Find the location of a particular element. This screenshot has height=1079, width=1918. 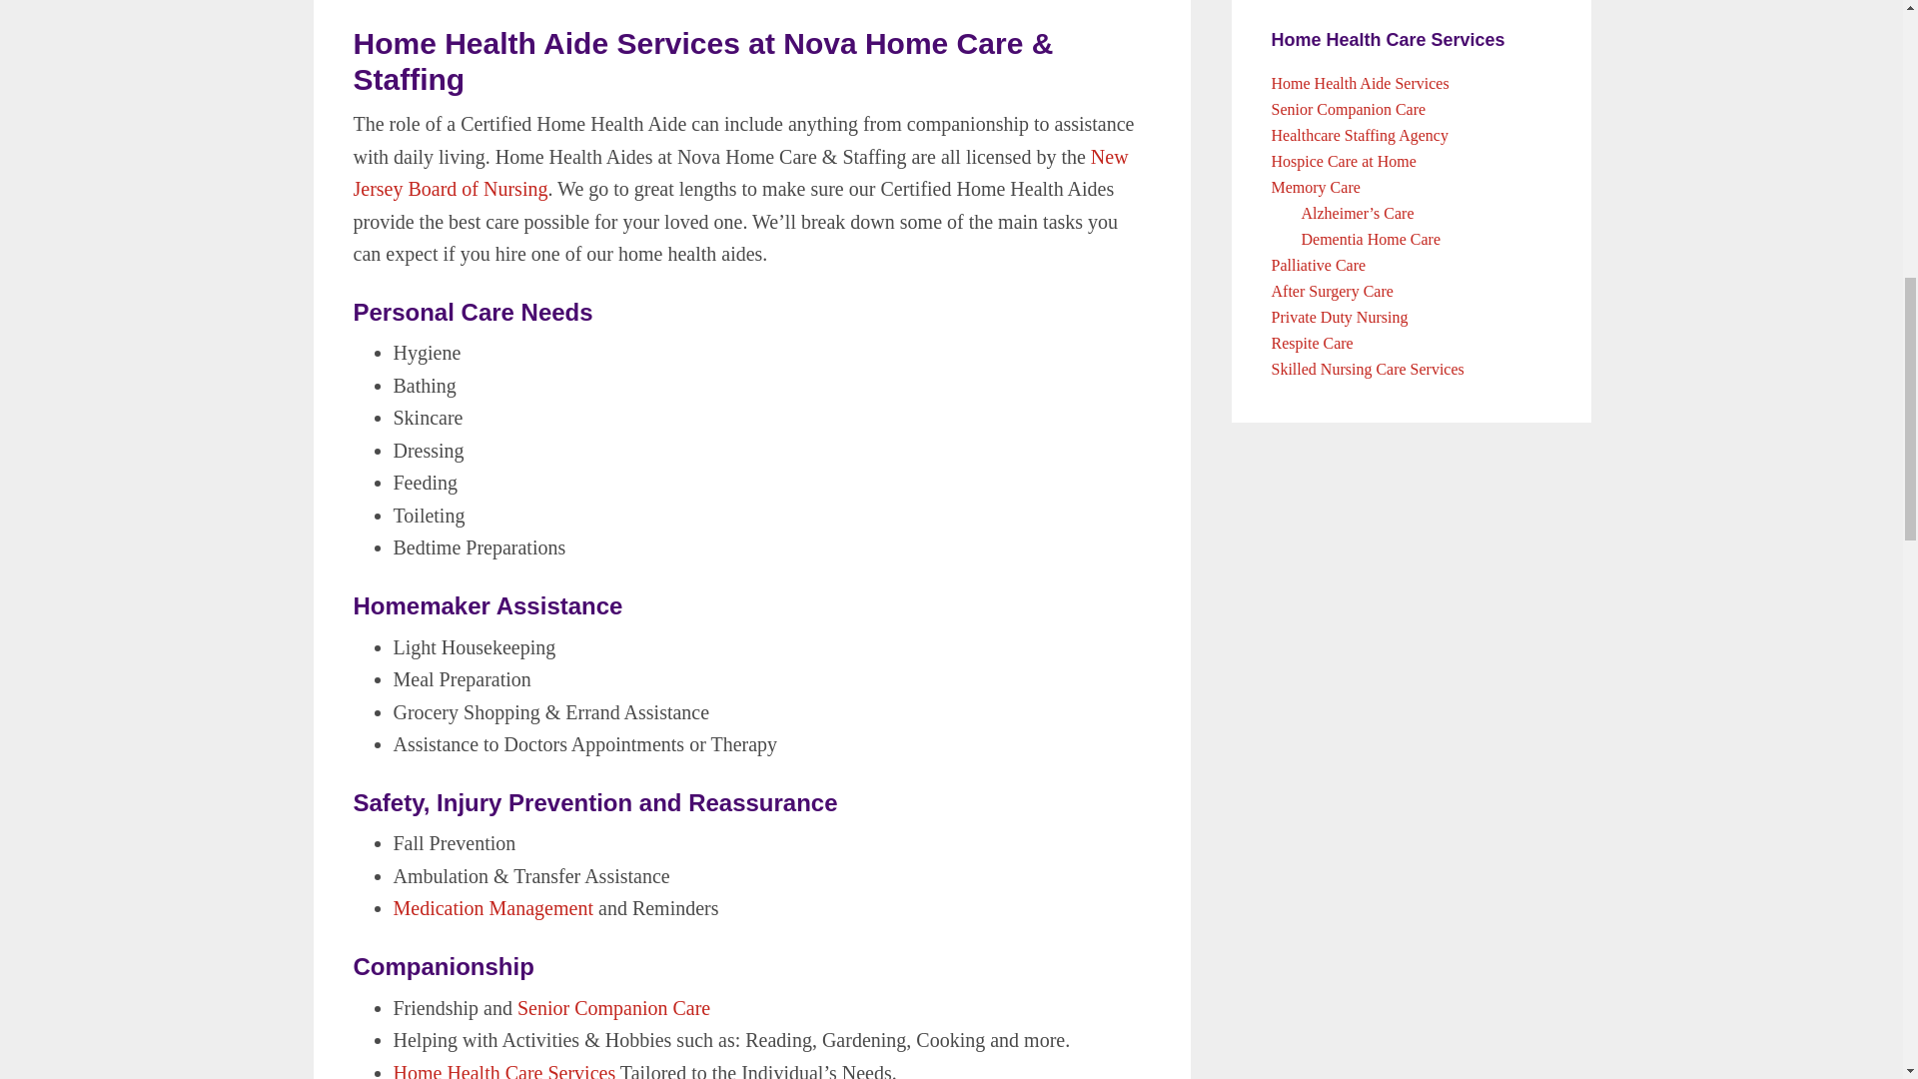

Dementia Home Care is located at coordinates (1370, 240).